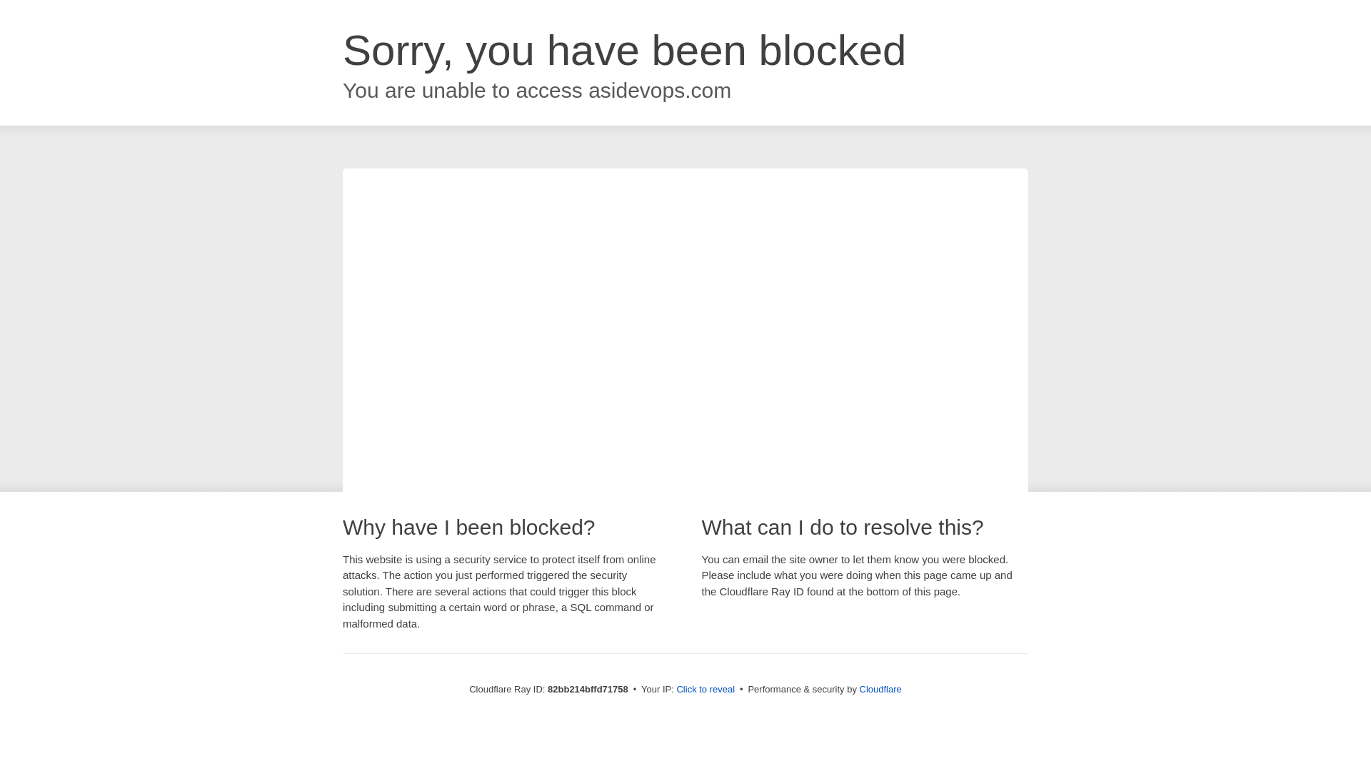  What do you see at coordinates (705, 690) in the screenshot?
I see `Click to reveal` at bounding box center [705, 690].